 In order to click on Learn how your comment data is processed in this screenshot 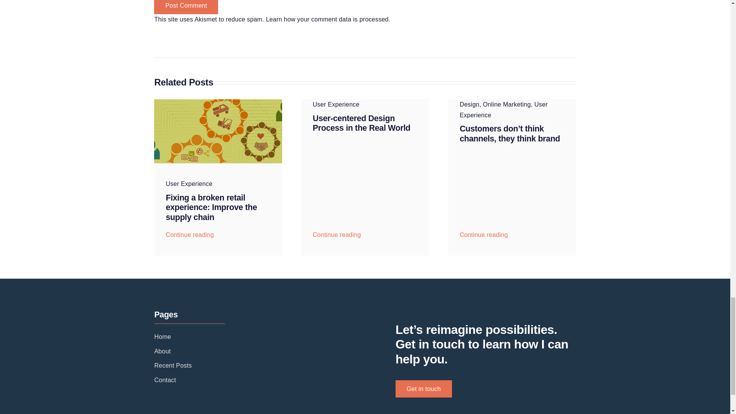, I will do `click(327, 19)`.